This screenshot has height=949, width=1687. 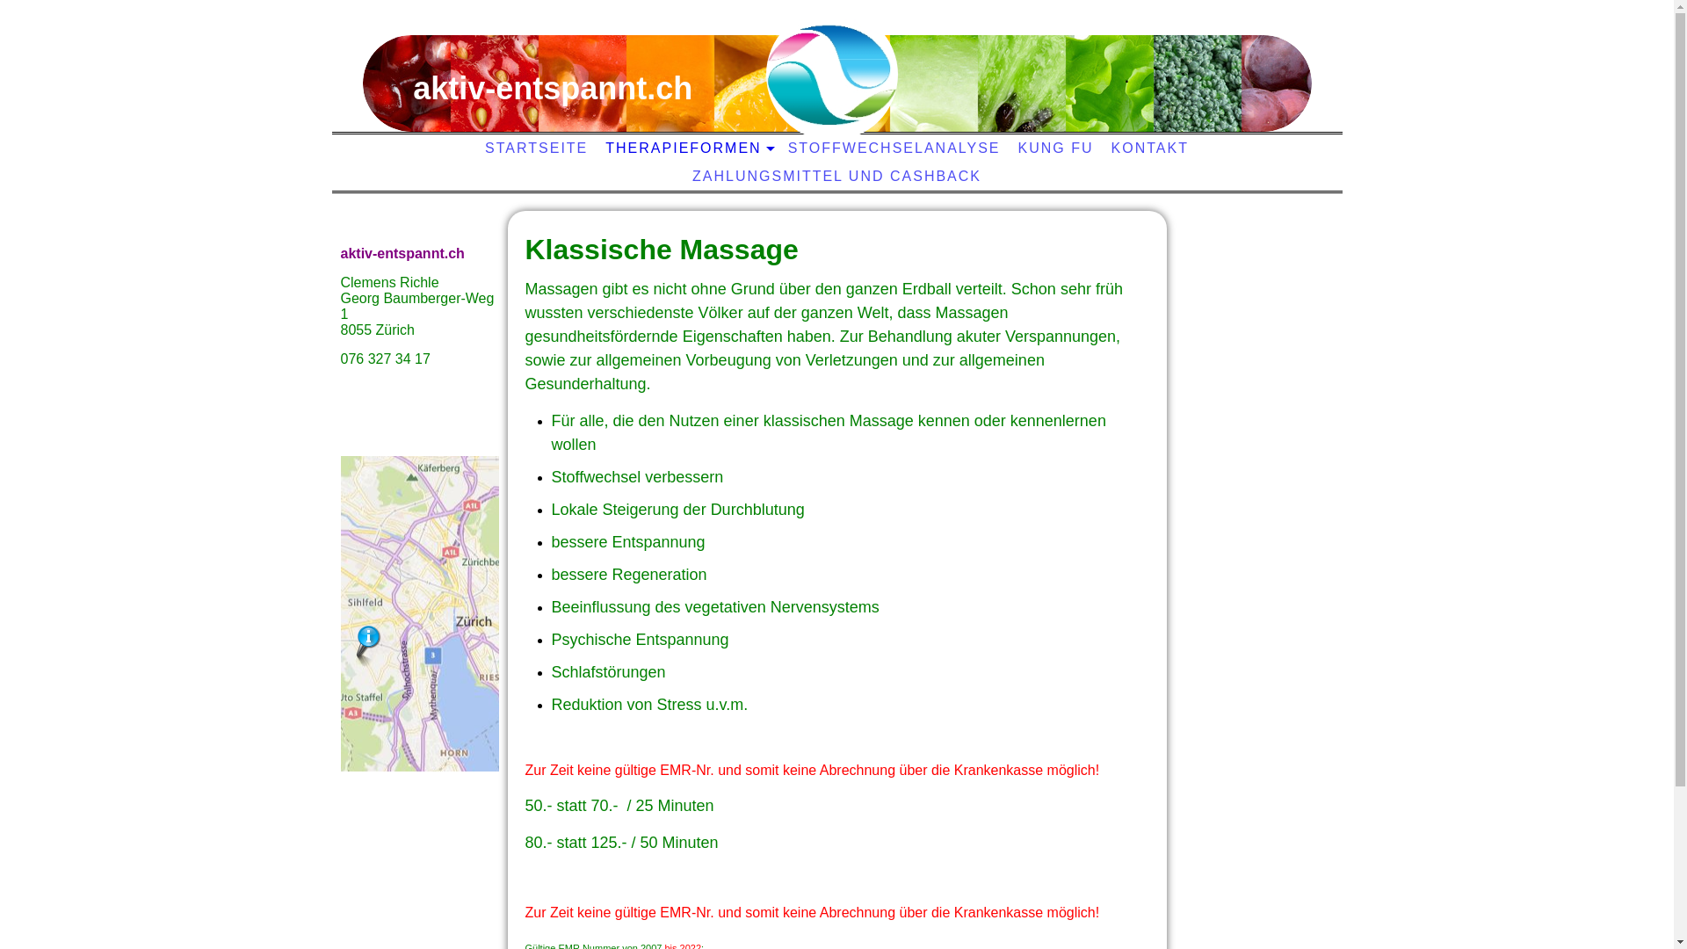 I want to click on KUNG FU, so click(x=1056, y=149).